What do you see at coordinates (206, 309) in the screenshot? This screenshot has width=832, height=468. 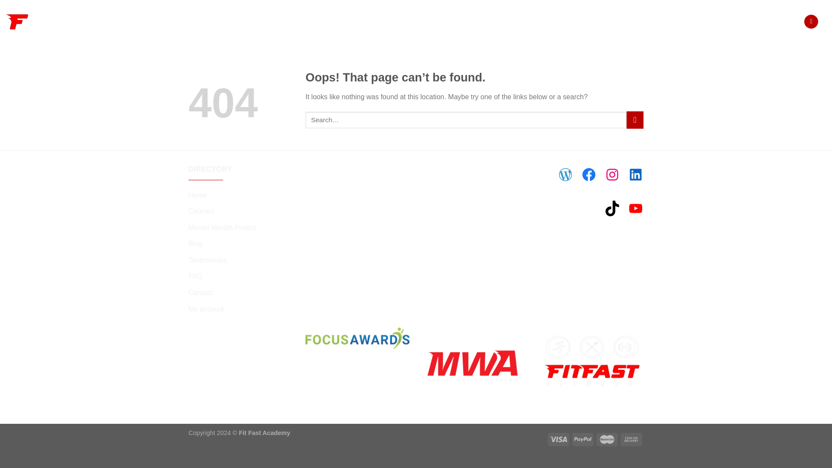 I see `My account` at bounding box center [206, 309].